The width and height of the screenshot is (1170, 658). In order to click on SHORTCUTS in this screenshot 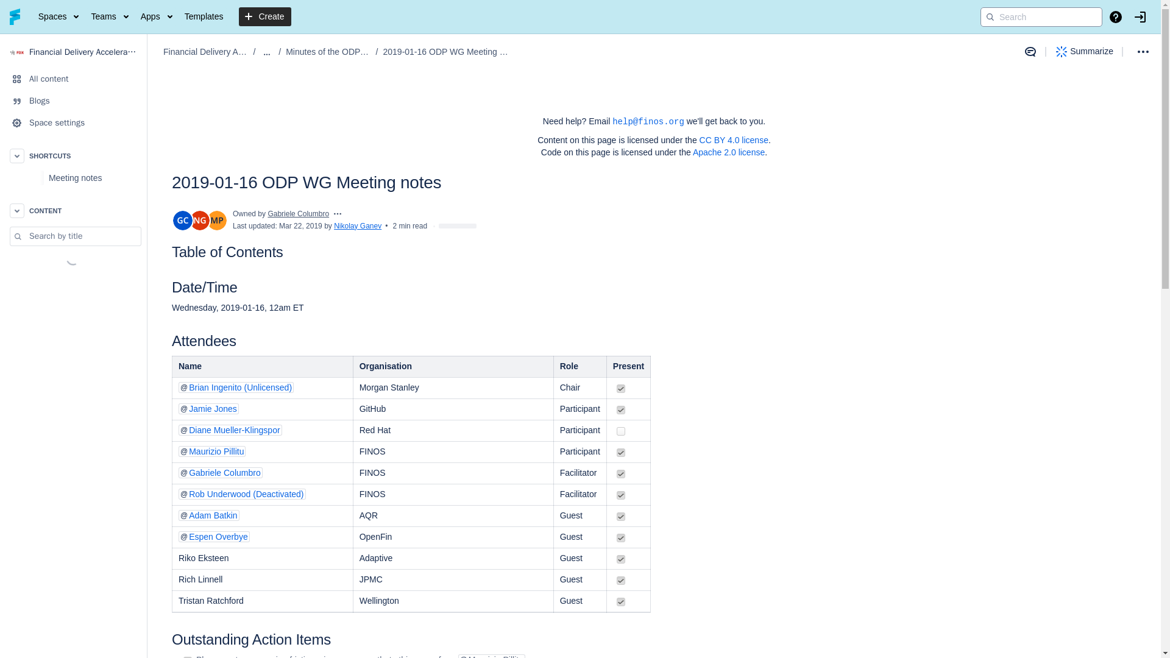, I will do `click(73, 156)`.